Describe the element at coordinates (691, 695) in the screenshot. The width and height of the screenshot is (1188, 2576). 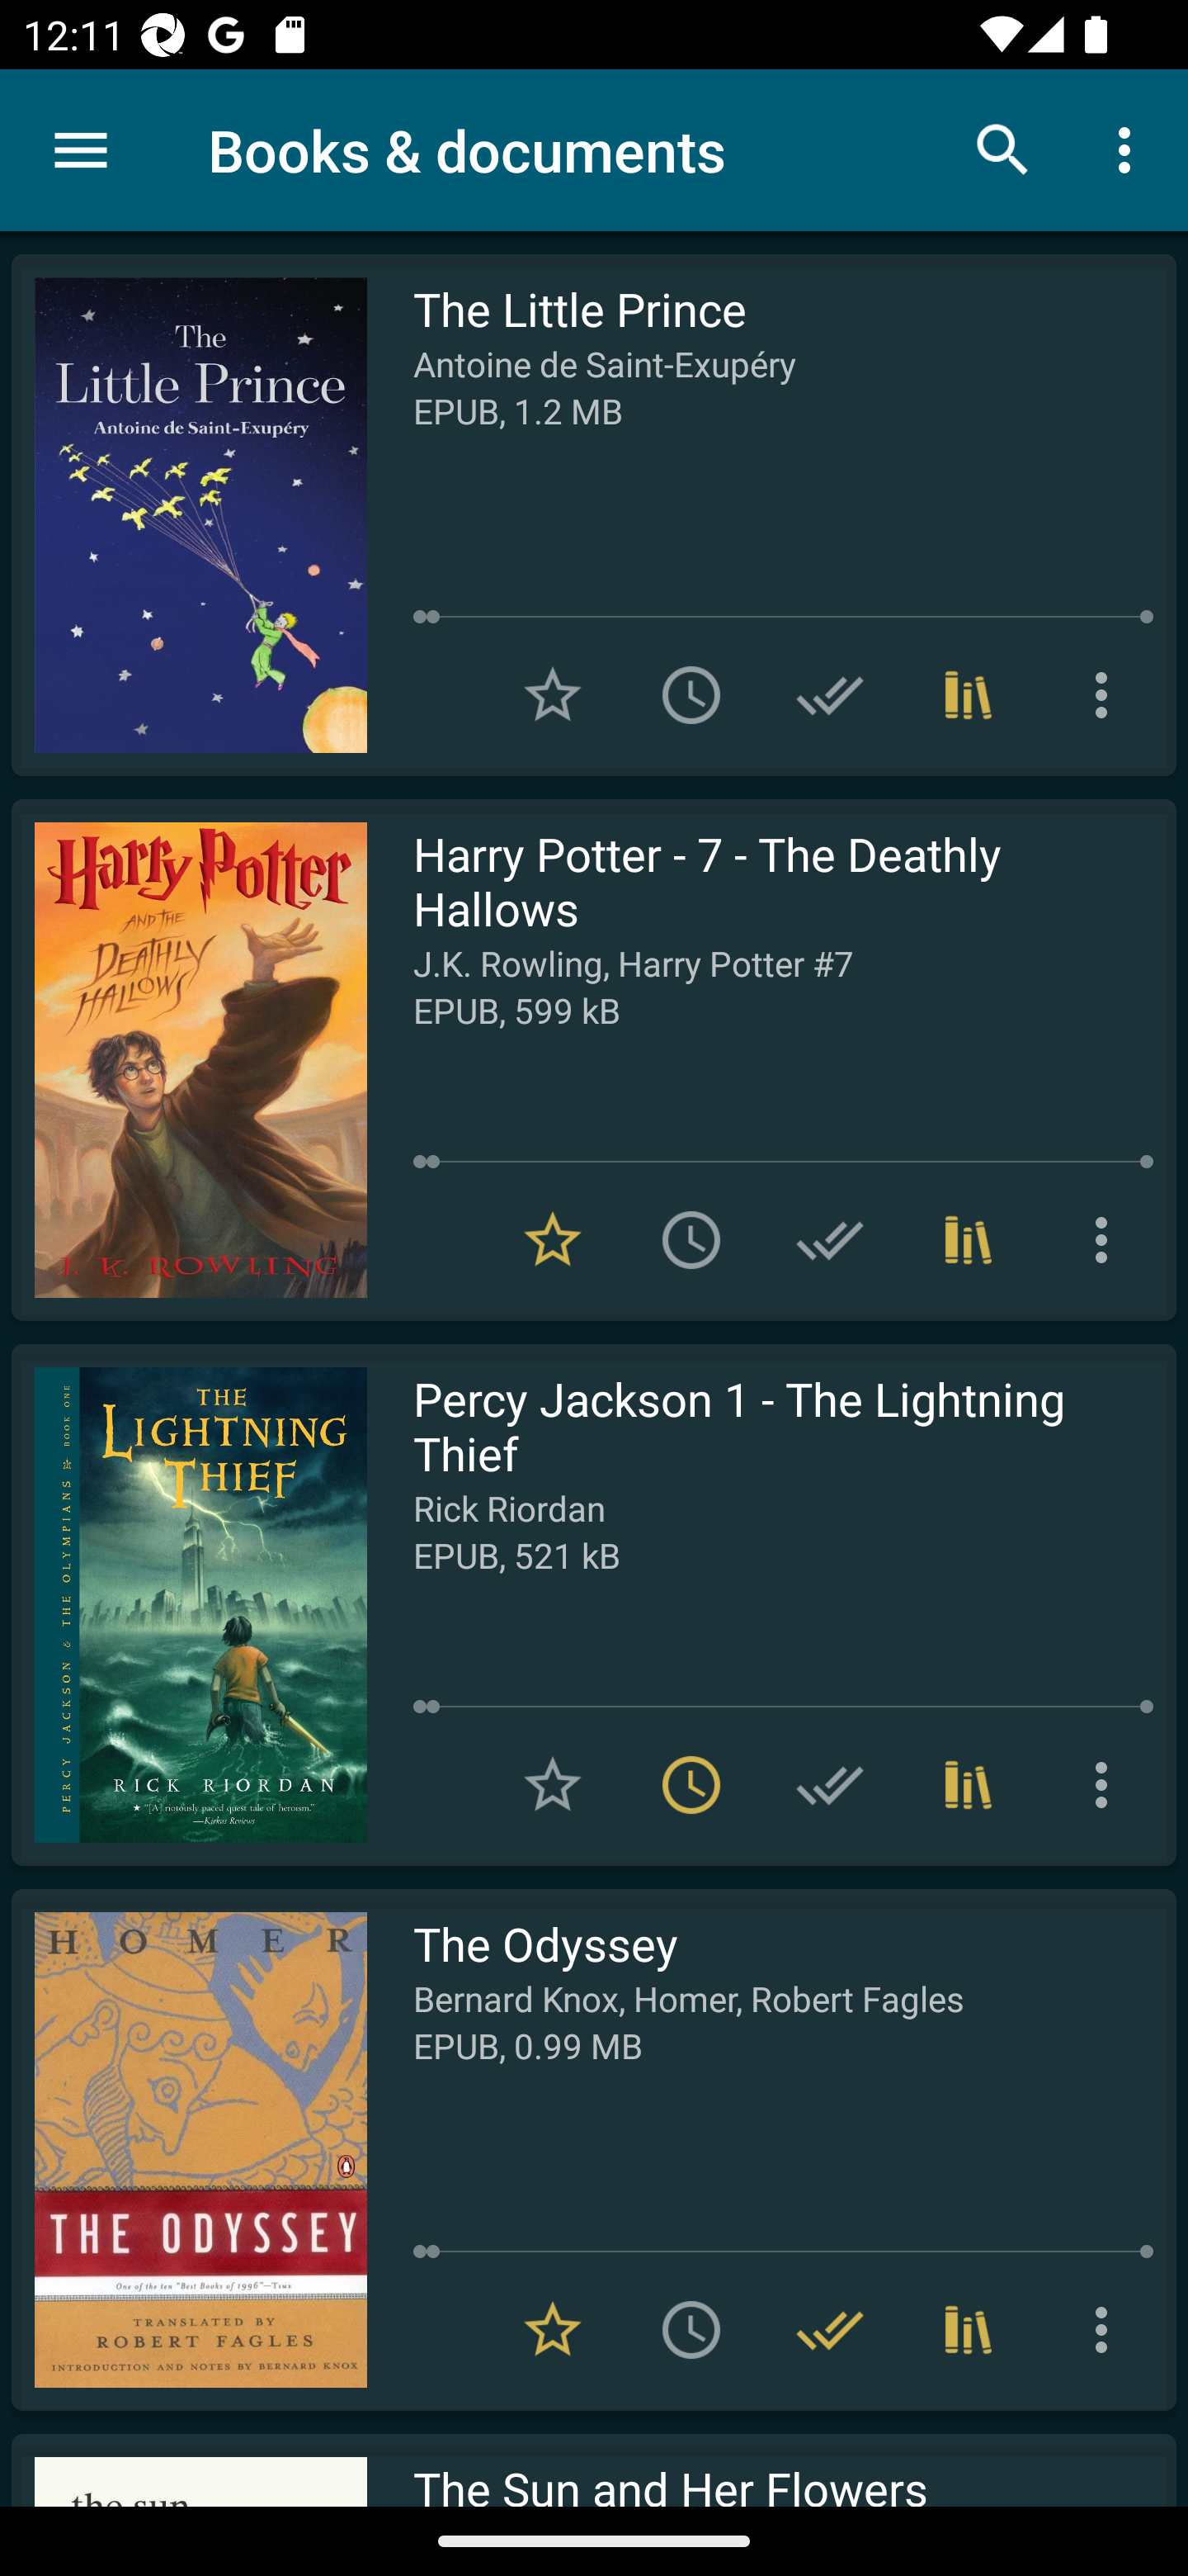
I see `Add to To read` at that location.